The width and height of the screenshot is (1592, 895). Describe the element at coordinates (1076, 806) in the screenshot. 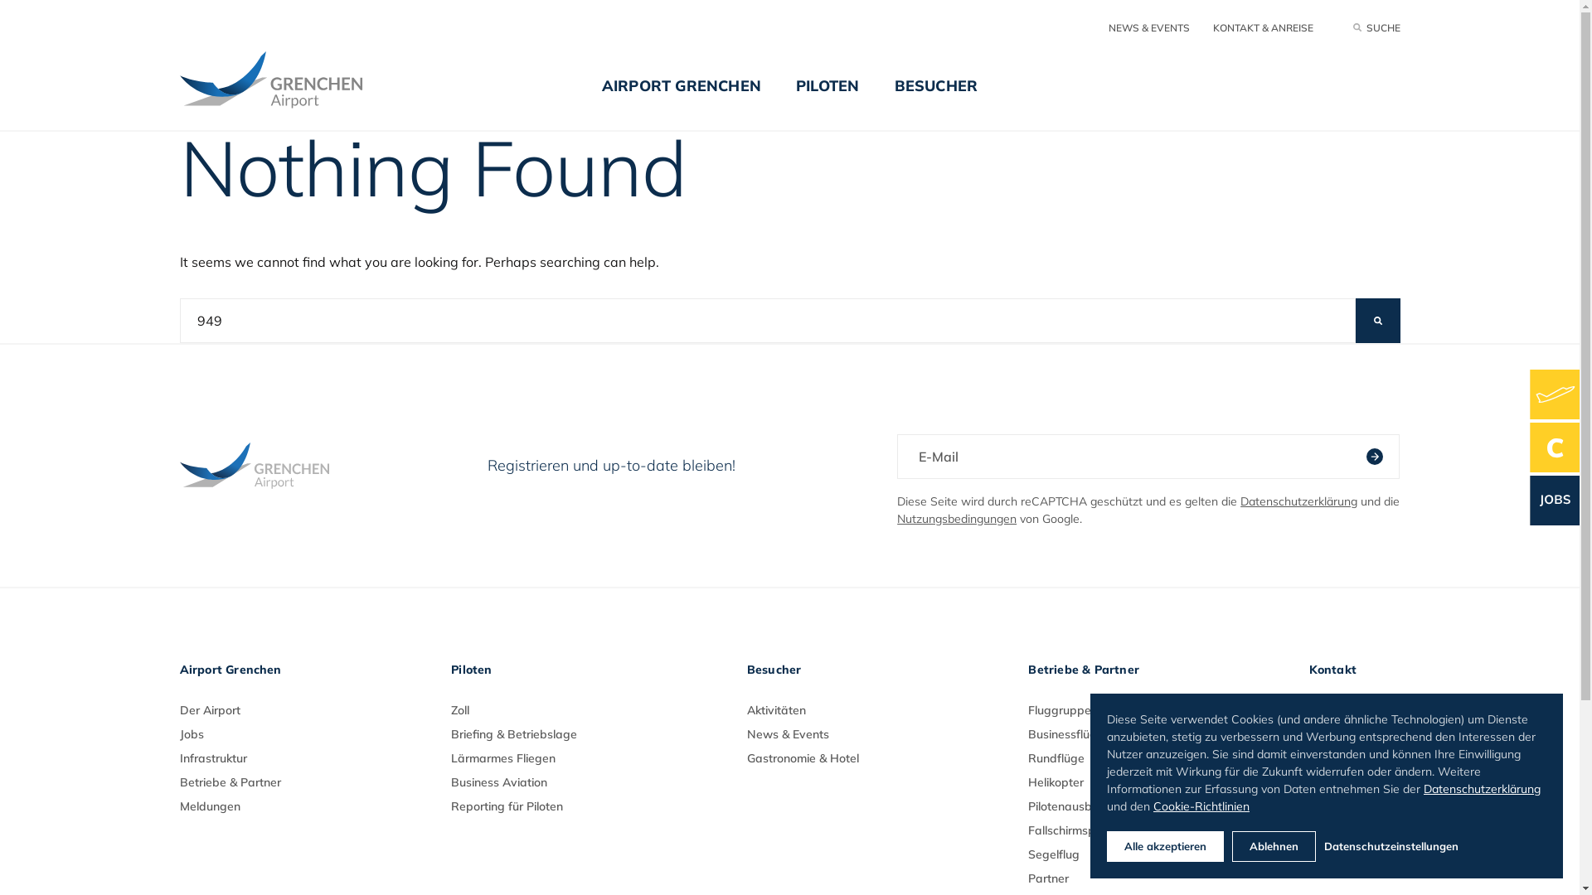

I see `Pilotenausbildung` at that location.